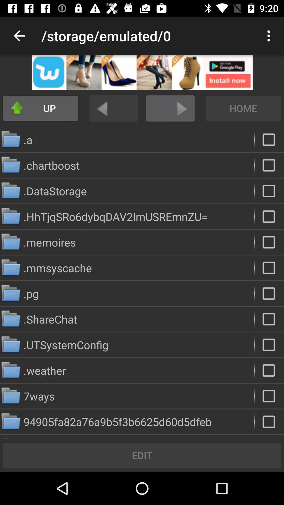 This screenshot has height=505, width=284. Describe the element at coordinates (269, 139) in the screenshot. I see `select folder` at that location.